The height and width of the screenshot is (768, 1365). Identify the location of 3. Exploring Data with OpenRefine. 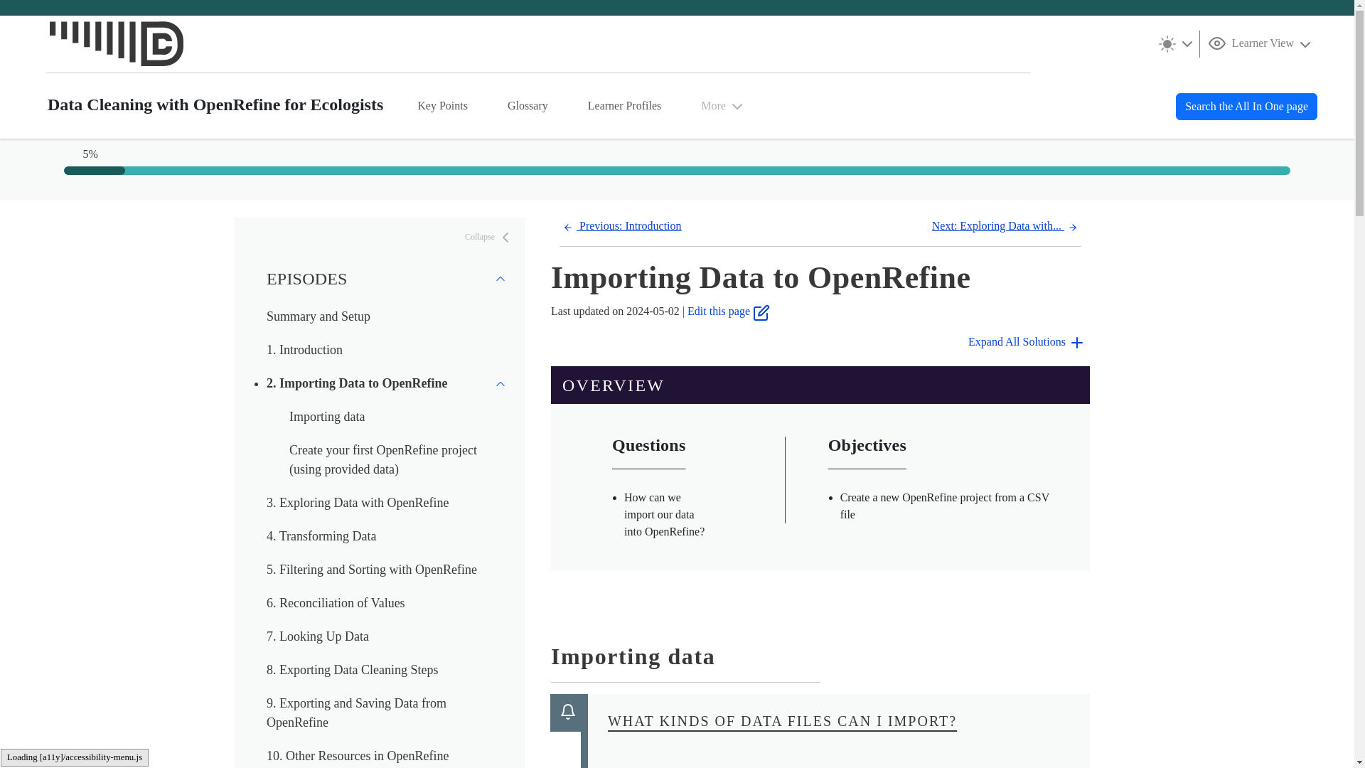
(489, 237).